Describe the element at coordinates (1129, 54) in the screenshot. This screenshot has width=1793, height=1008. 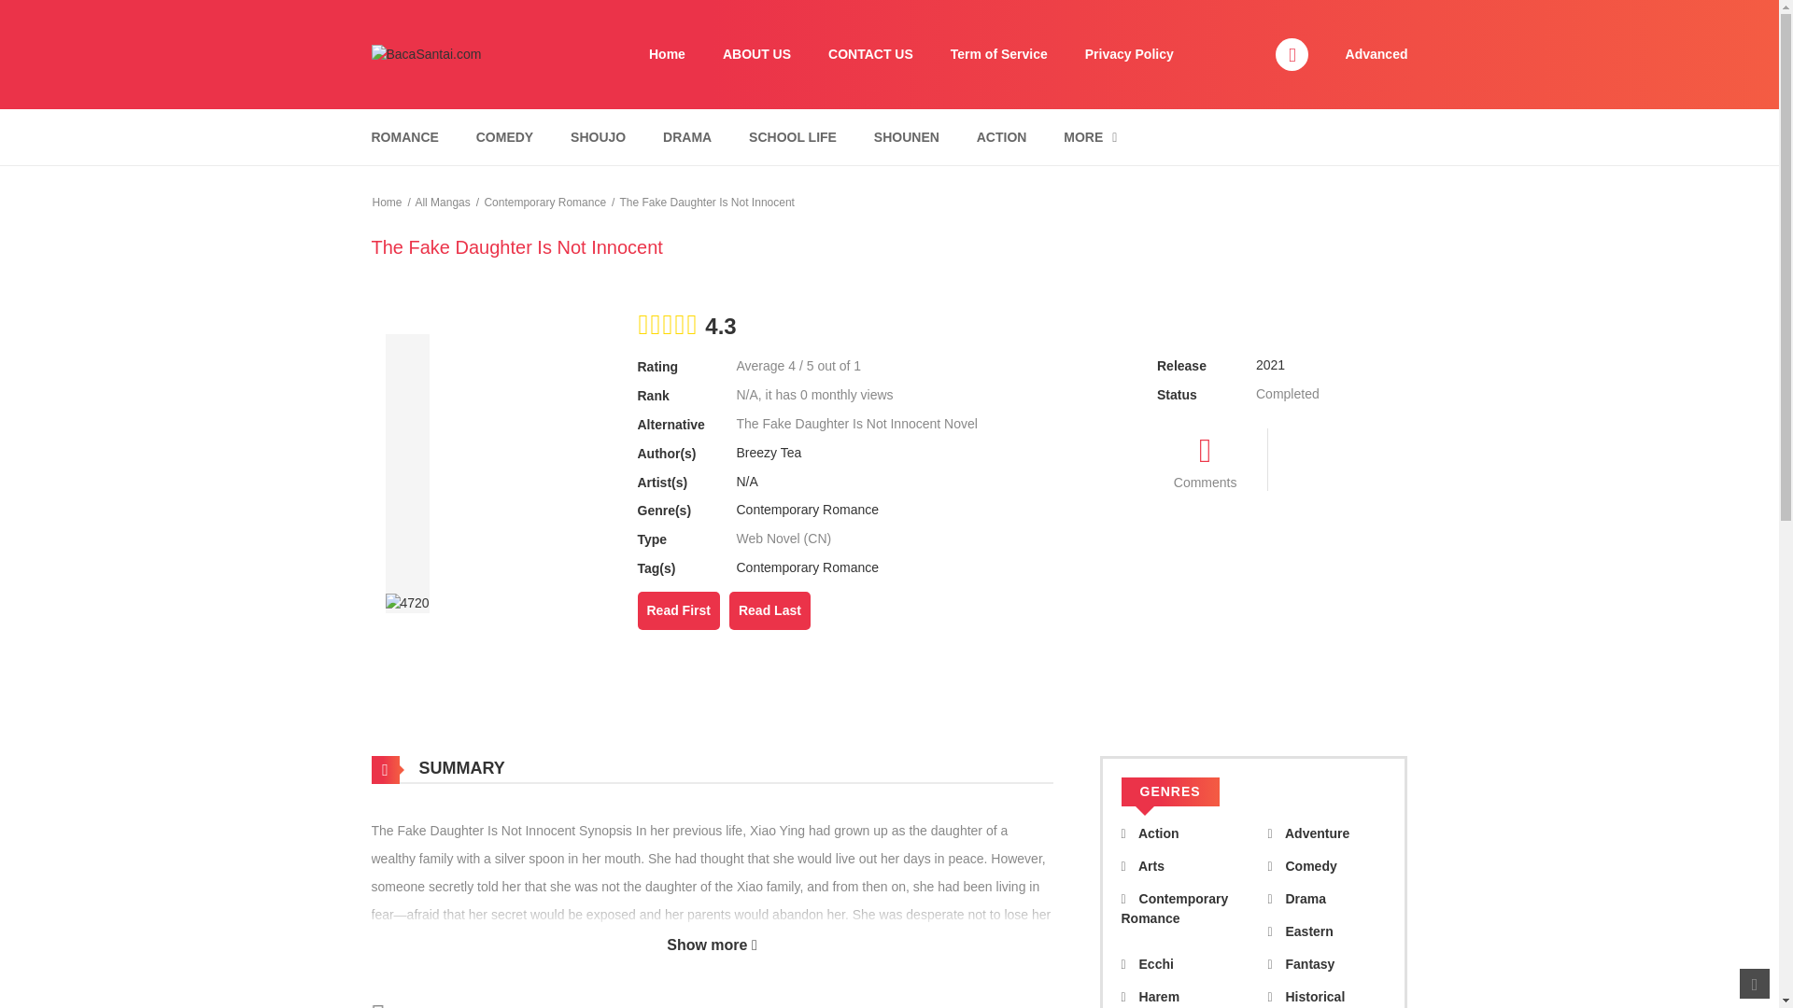
I see `Privacy Policy` at that location.